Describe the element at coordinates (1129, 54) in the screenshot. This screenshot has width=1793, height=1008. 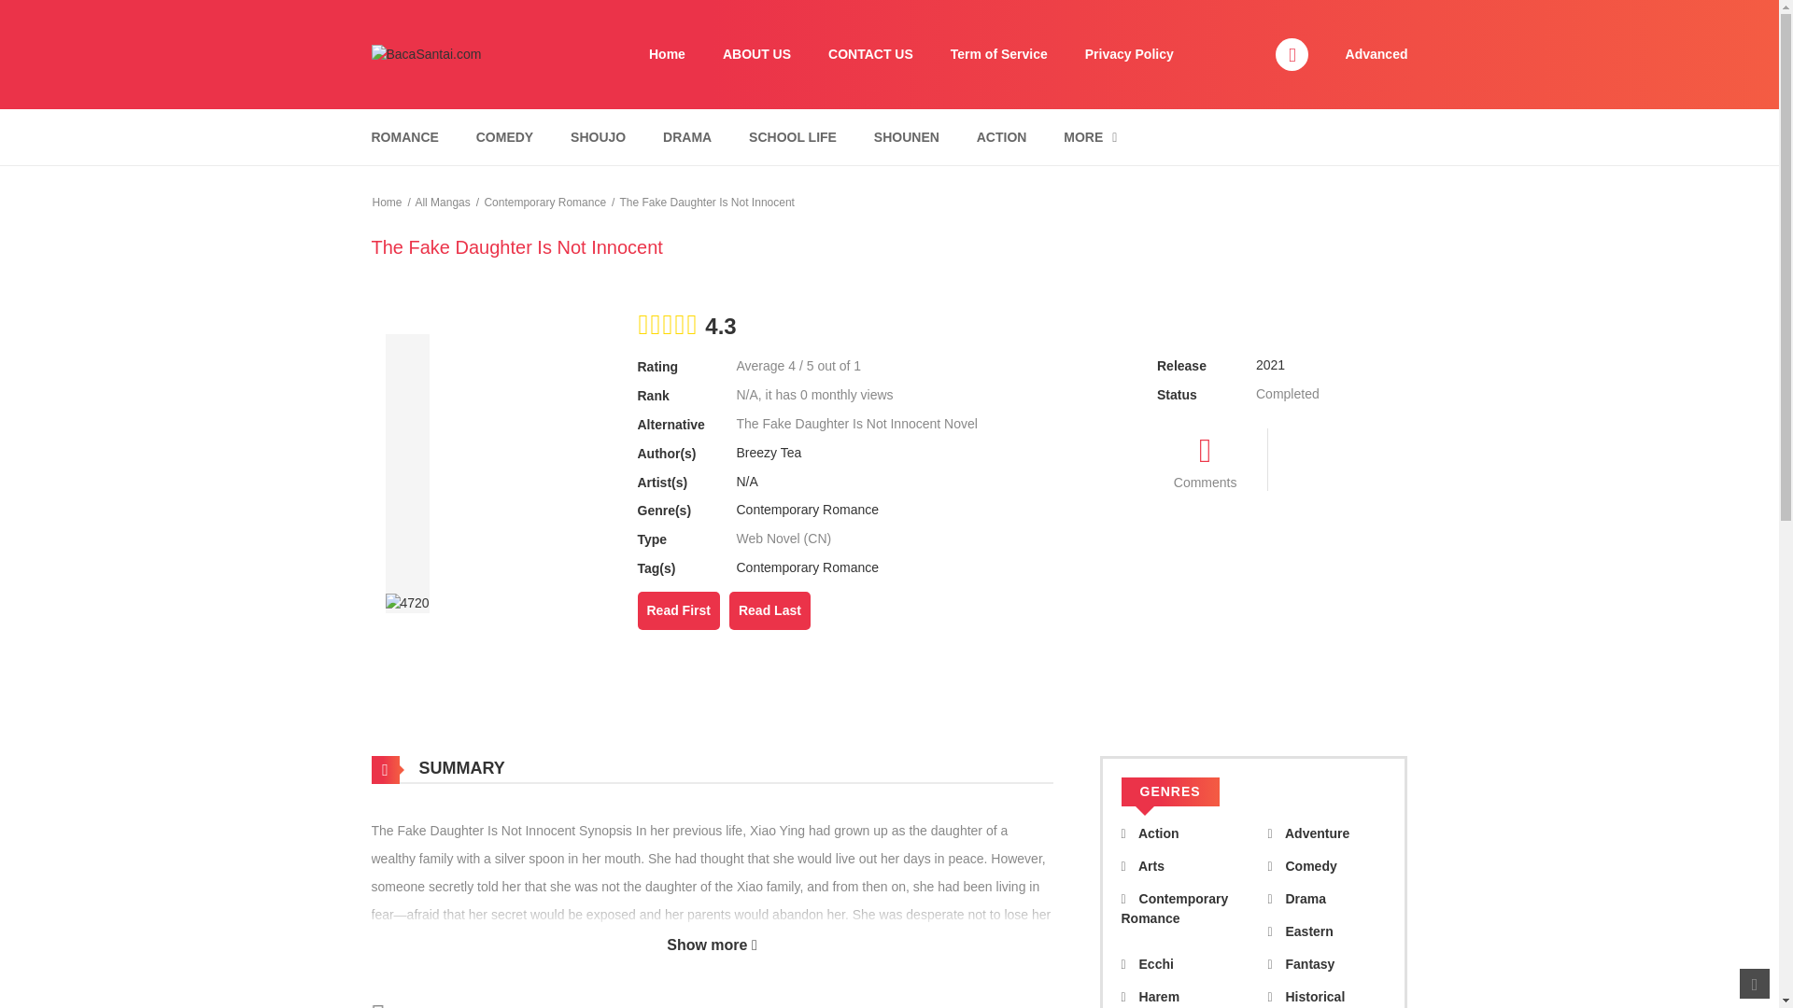
I see `Privacy Policy` at that location.